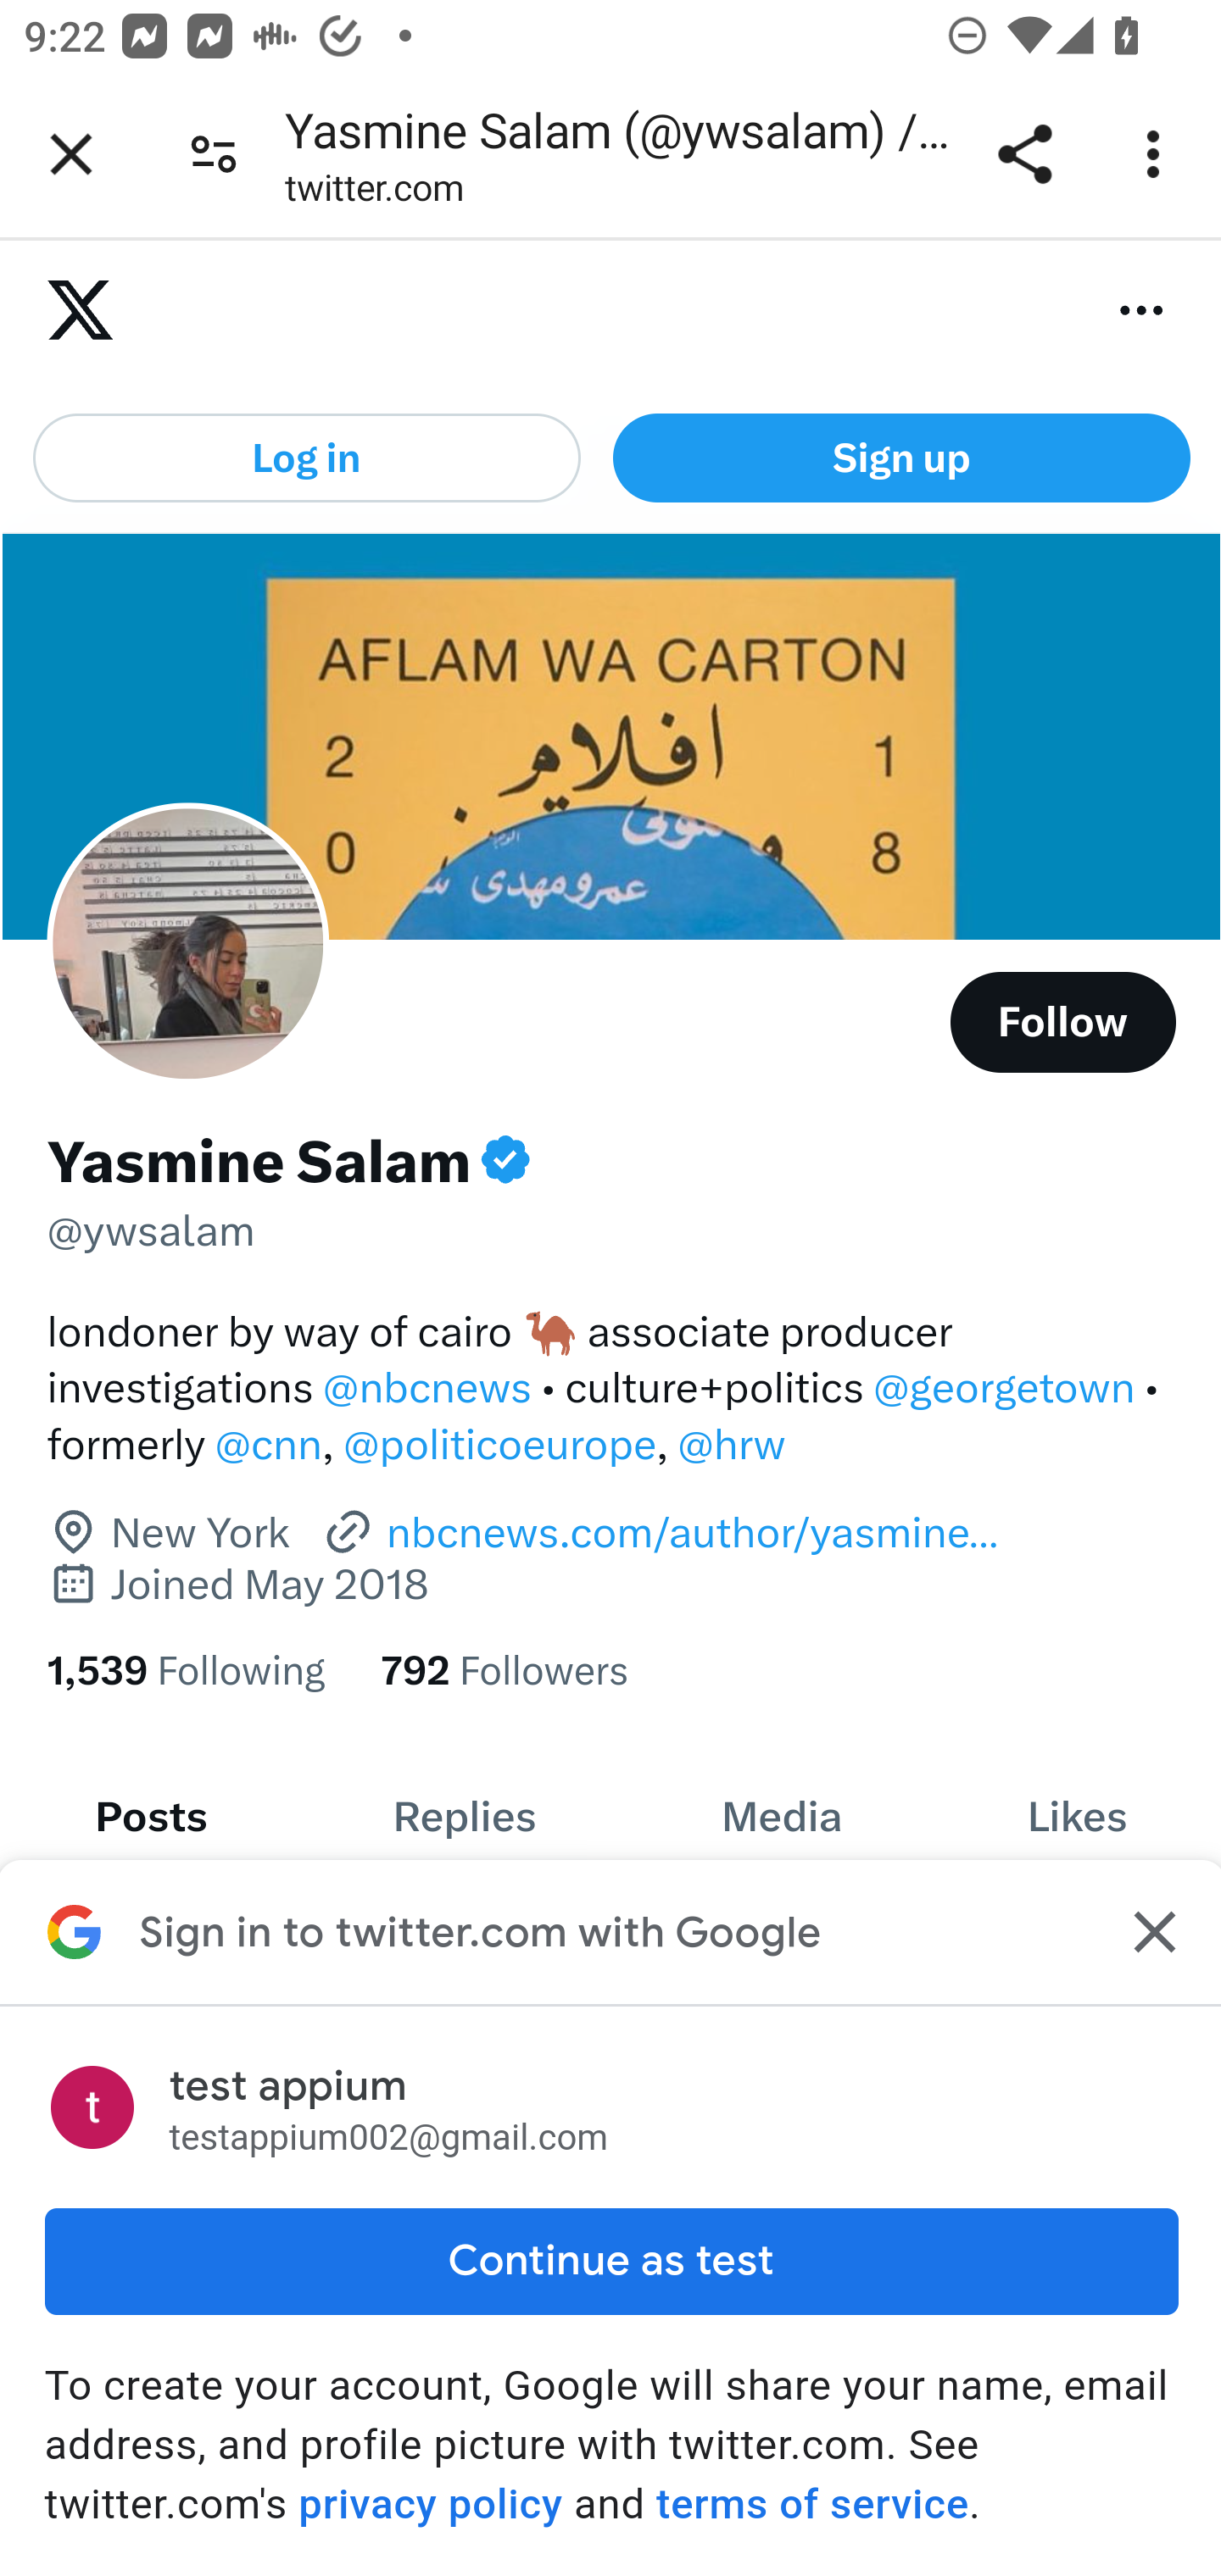  I want to click on 792 Followers 792   Followers, so click(505, 1670).